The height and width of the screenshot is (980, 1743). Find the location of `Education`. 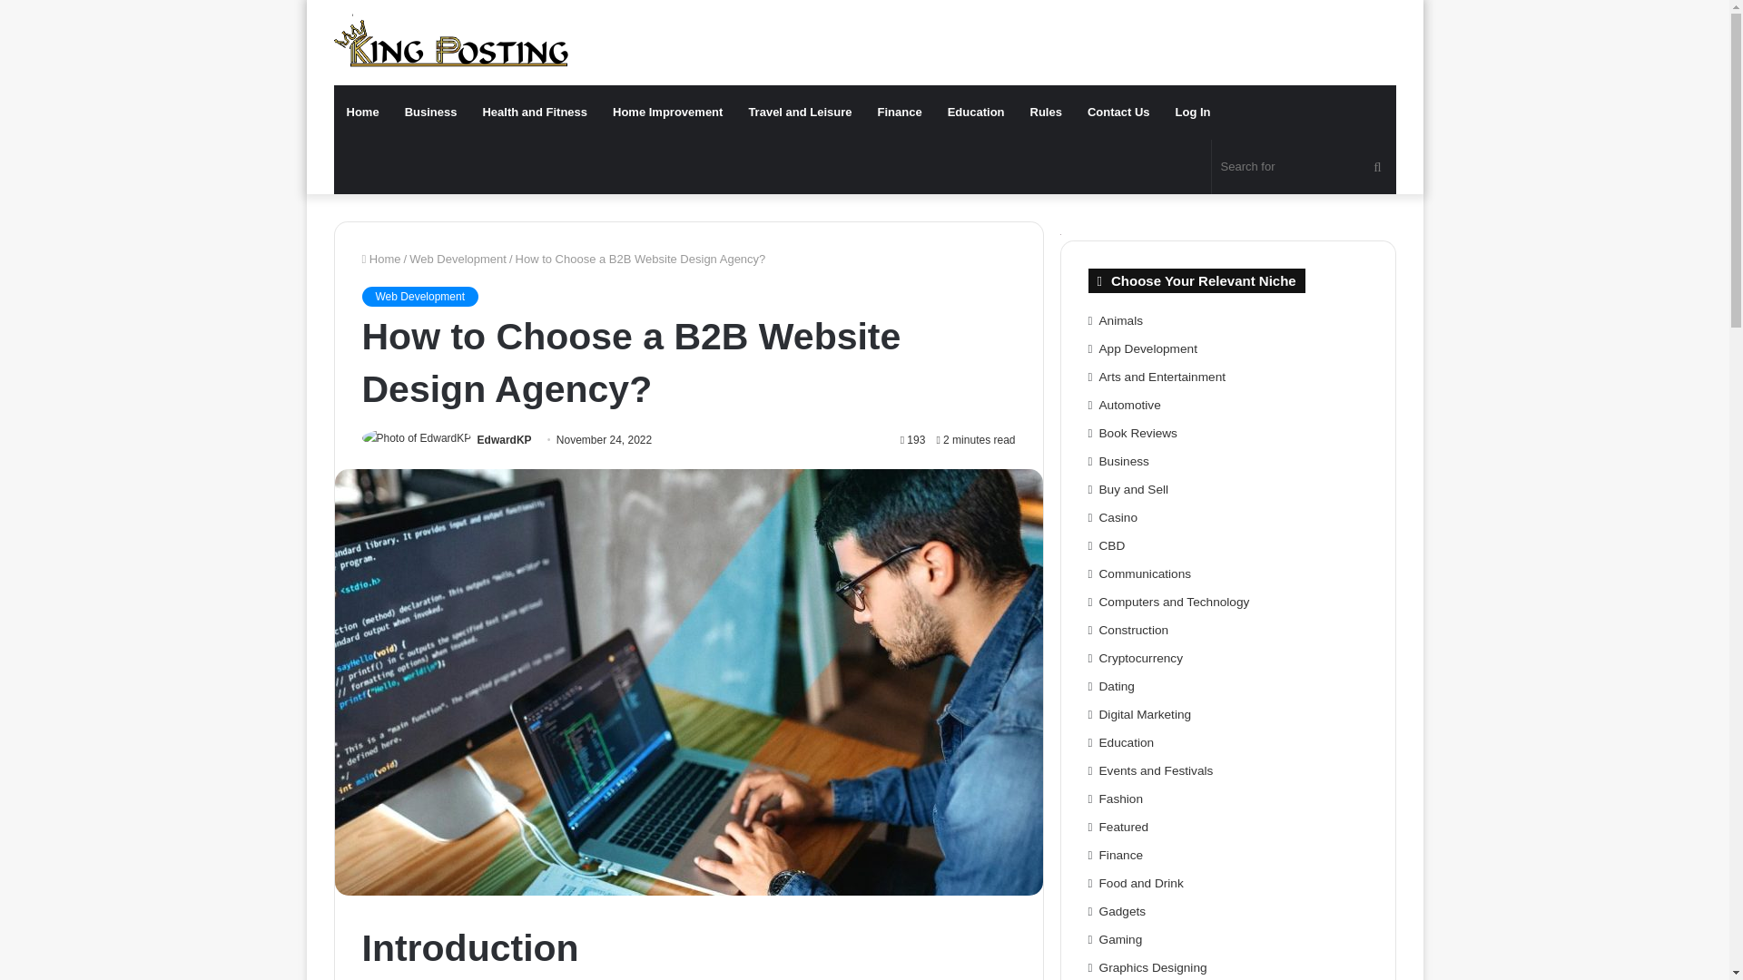

Education is located at coordinates (976, 113).